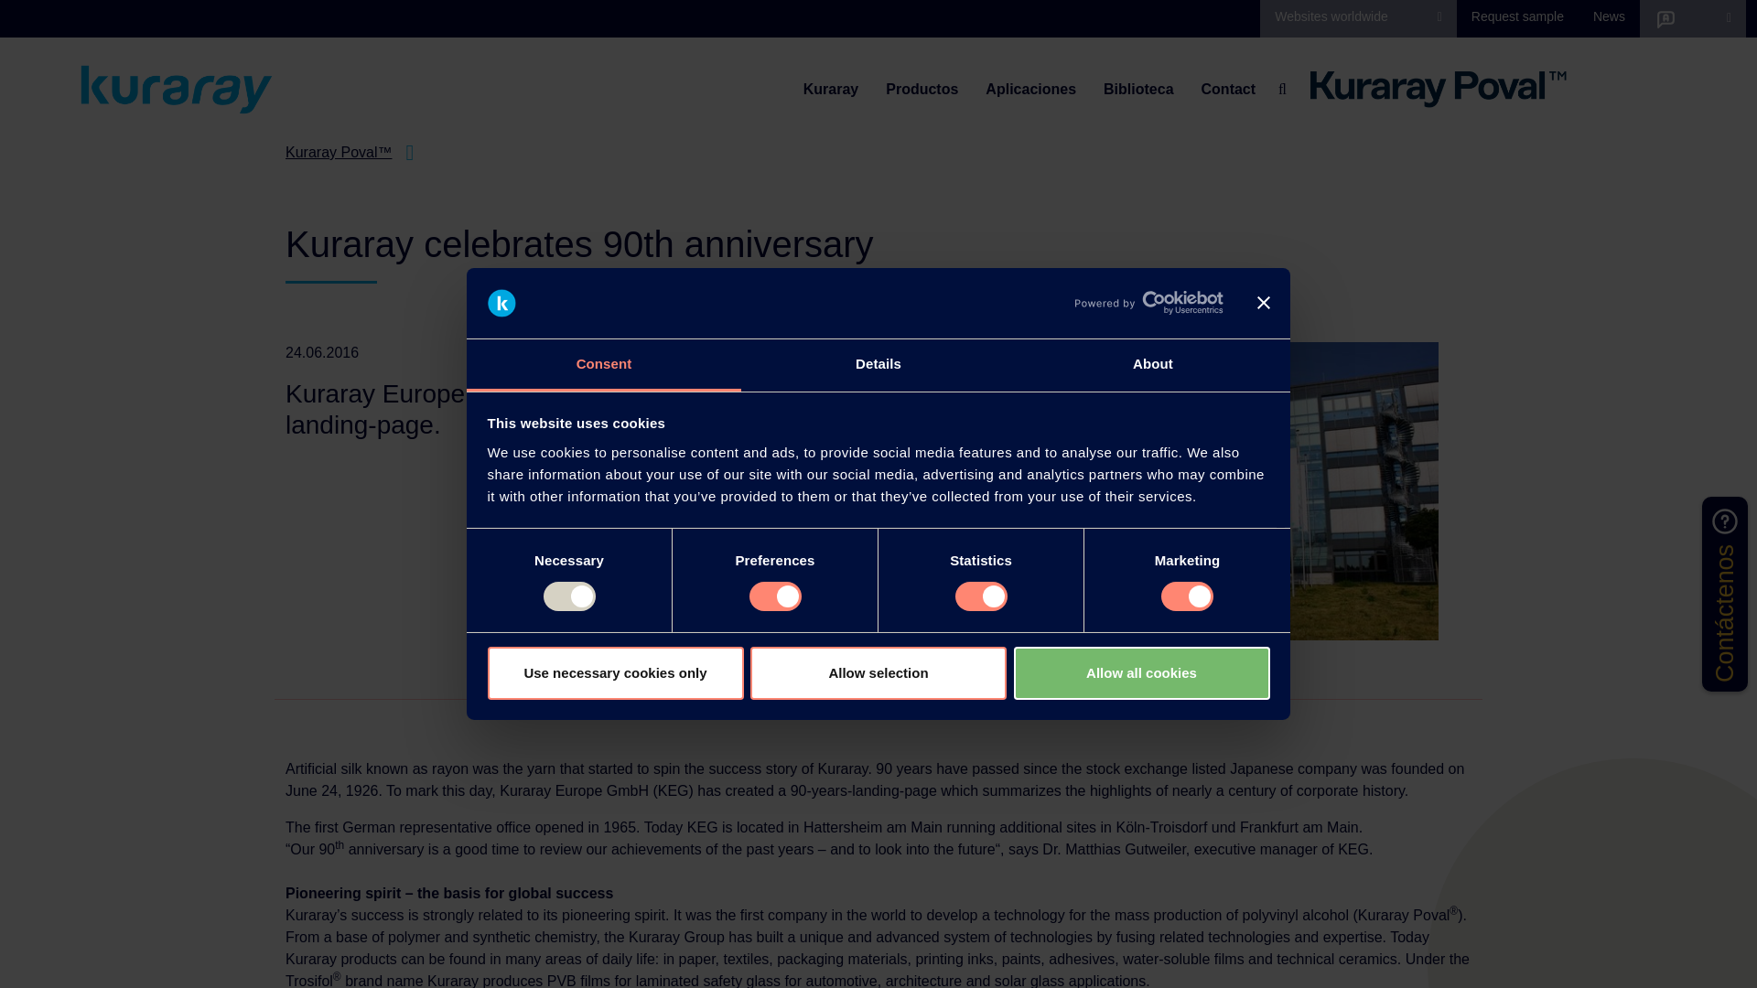  Describe the element at coordinates (1142, 673) in the screenshot. I see `Allow all cookies` at that location.